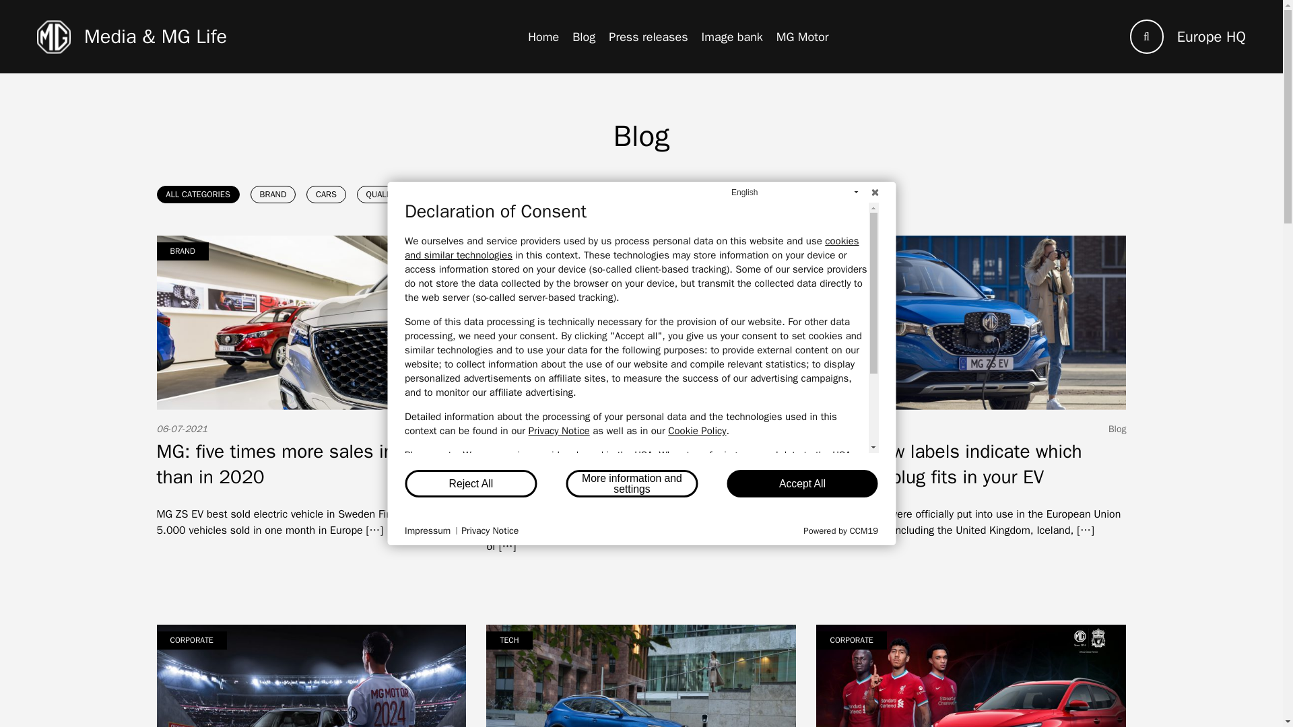 The width and height of the screenshot is (1293, 727). Describe the element at coordinates (273, 195) in the screenshot. I see `BRAND` at that location.